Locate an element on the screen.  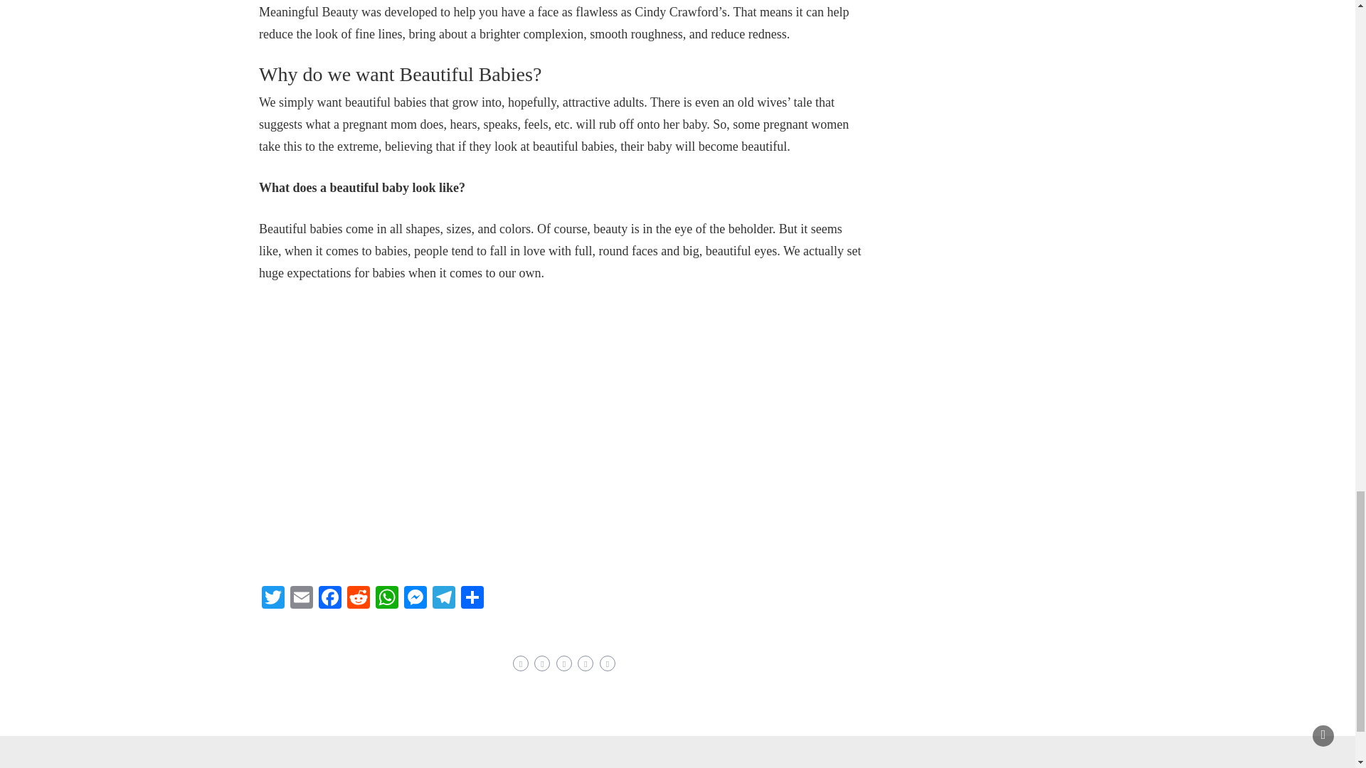
Share is located at coordinates (472, 599).